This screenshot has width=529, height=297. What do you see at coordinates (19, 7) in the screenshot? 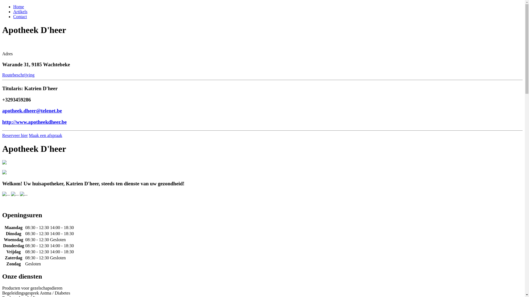
I see `Home` at bounding box center [19, 7].